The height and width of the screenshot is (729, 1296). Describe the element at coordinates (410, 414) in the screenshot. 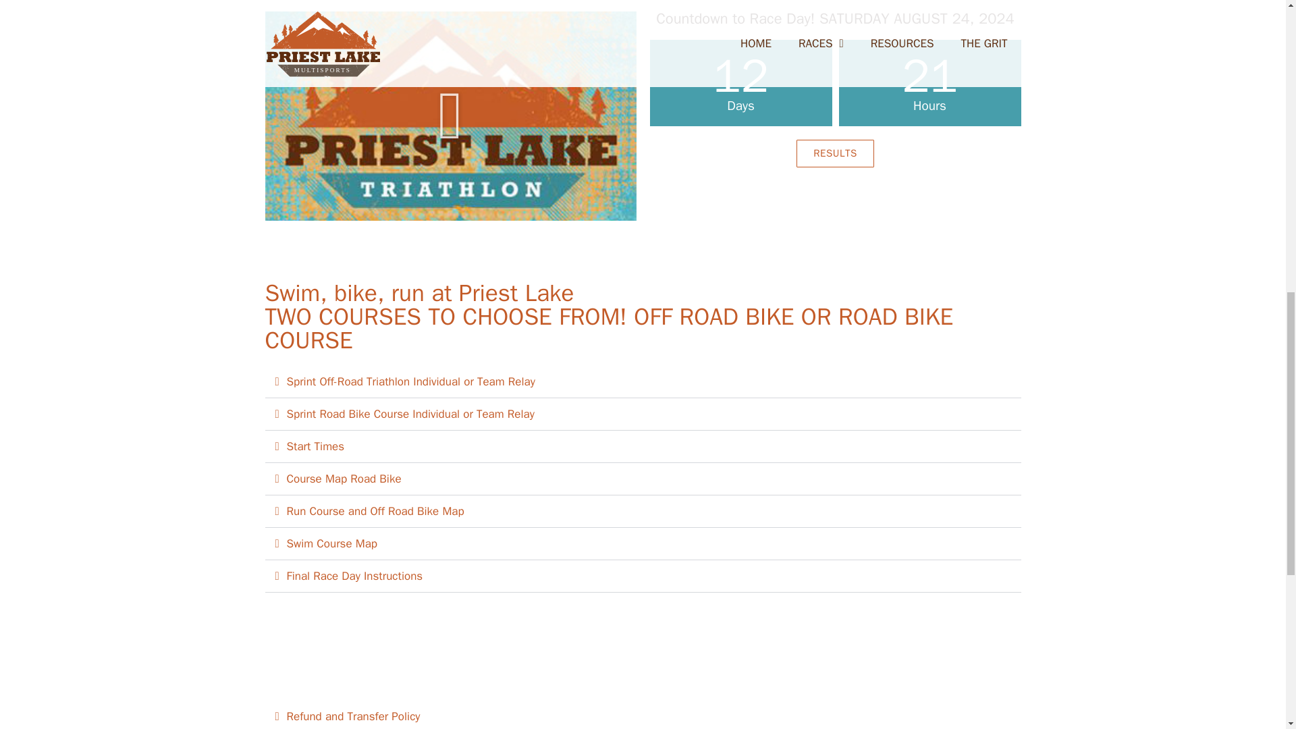

I see `Sprint Road Bike Course Individual or Team Relay` at that location.